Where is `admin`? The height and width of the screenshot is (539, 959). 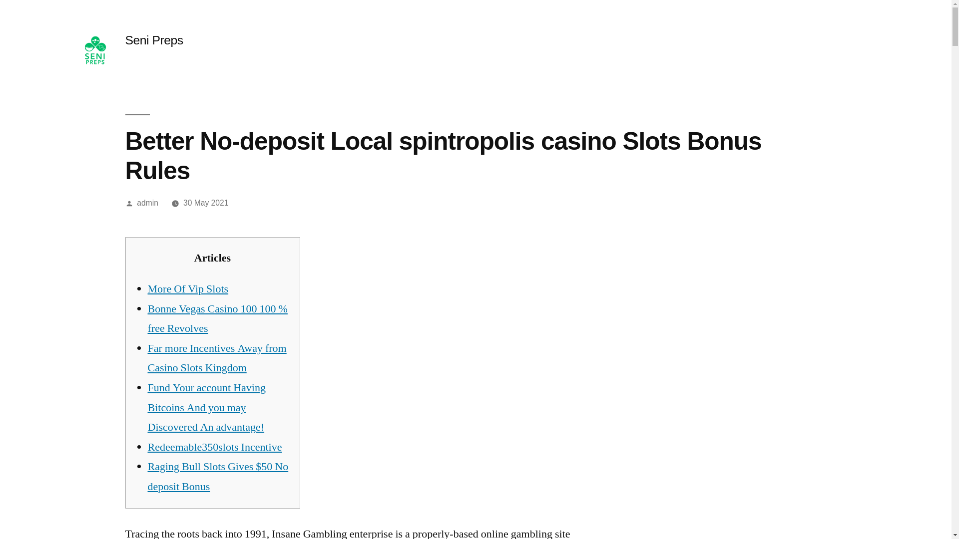
admin is located at coordinates (147, 203).